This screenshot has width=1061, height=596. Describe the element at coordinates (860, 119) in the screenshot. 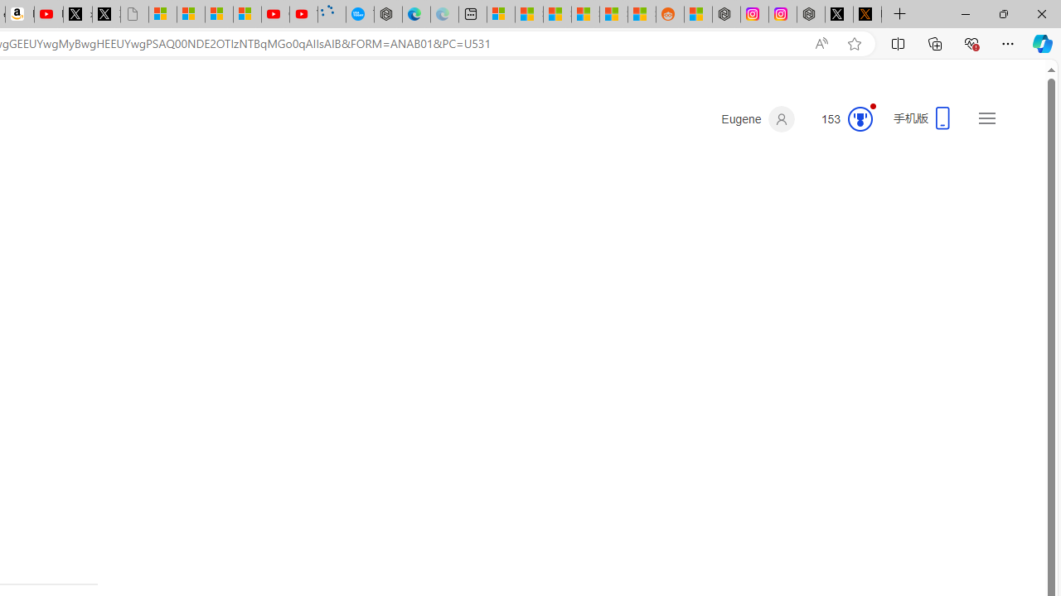

I see `Class: outer-circle-animation` at that location.